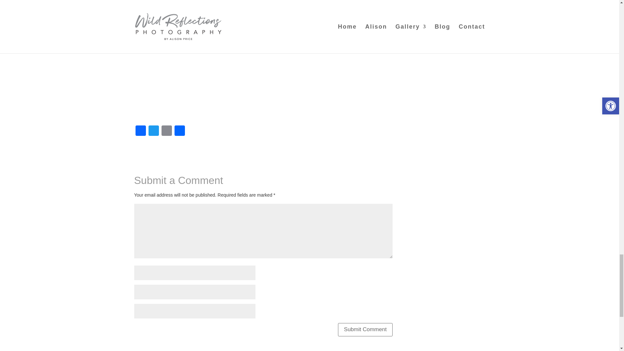  What do you see at coordinates (365, 330) in the screenshot?
I see `Submit Comment` at bounding box center [365, 330].